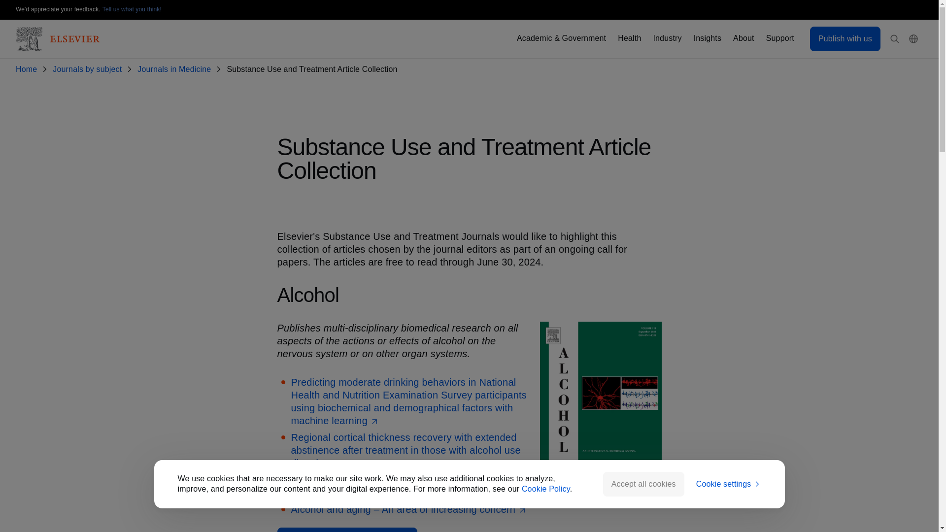 Image resolution: width=946 pixels, height=532 pixels. Describe the element at coordinates (845, 38) in the screenshot. I see `Publish with us` at that location.